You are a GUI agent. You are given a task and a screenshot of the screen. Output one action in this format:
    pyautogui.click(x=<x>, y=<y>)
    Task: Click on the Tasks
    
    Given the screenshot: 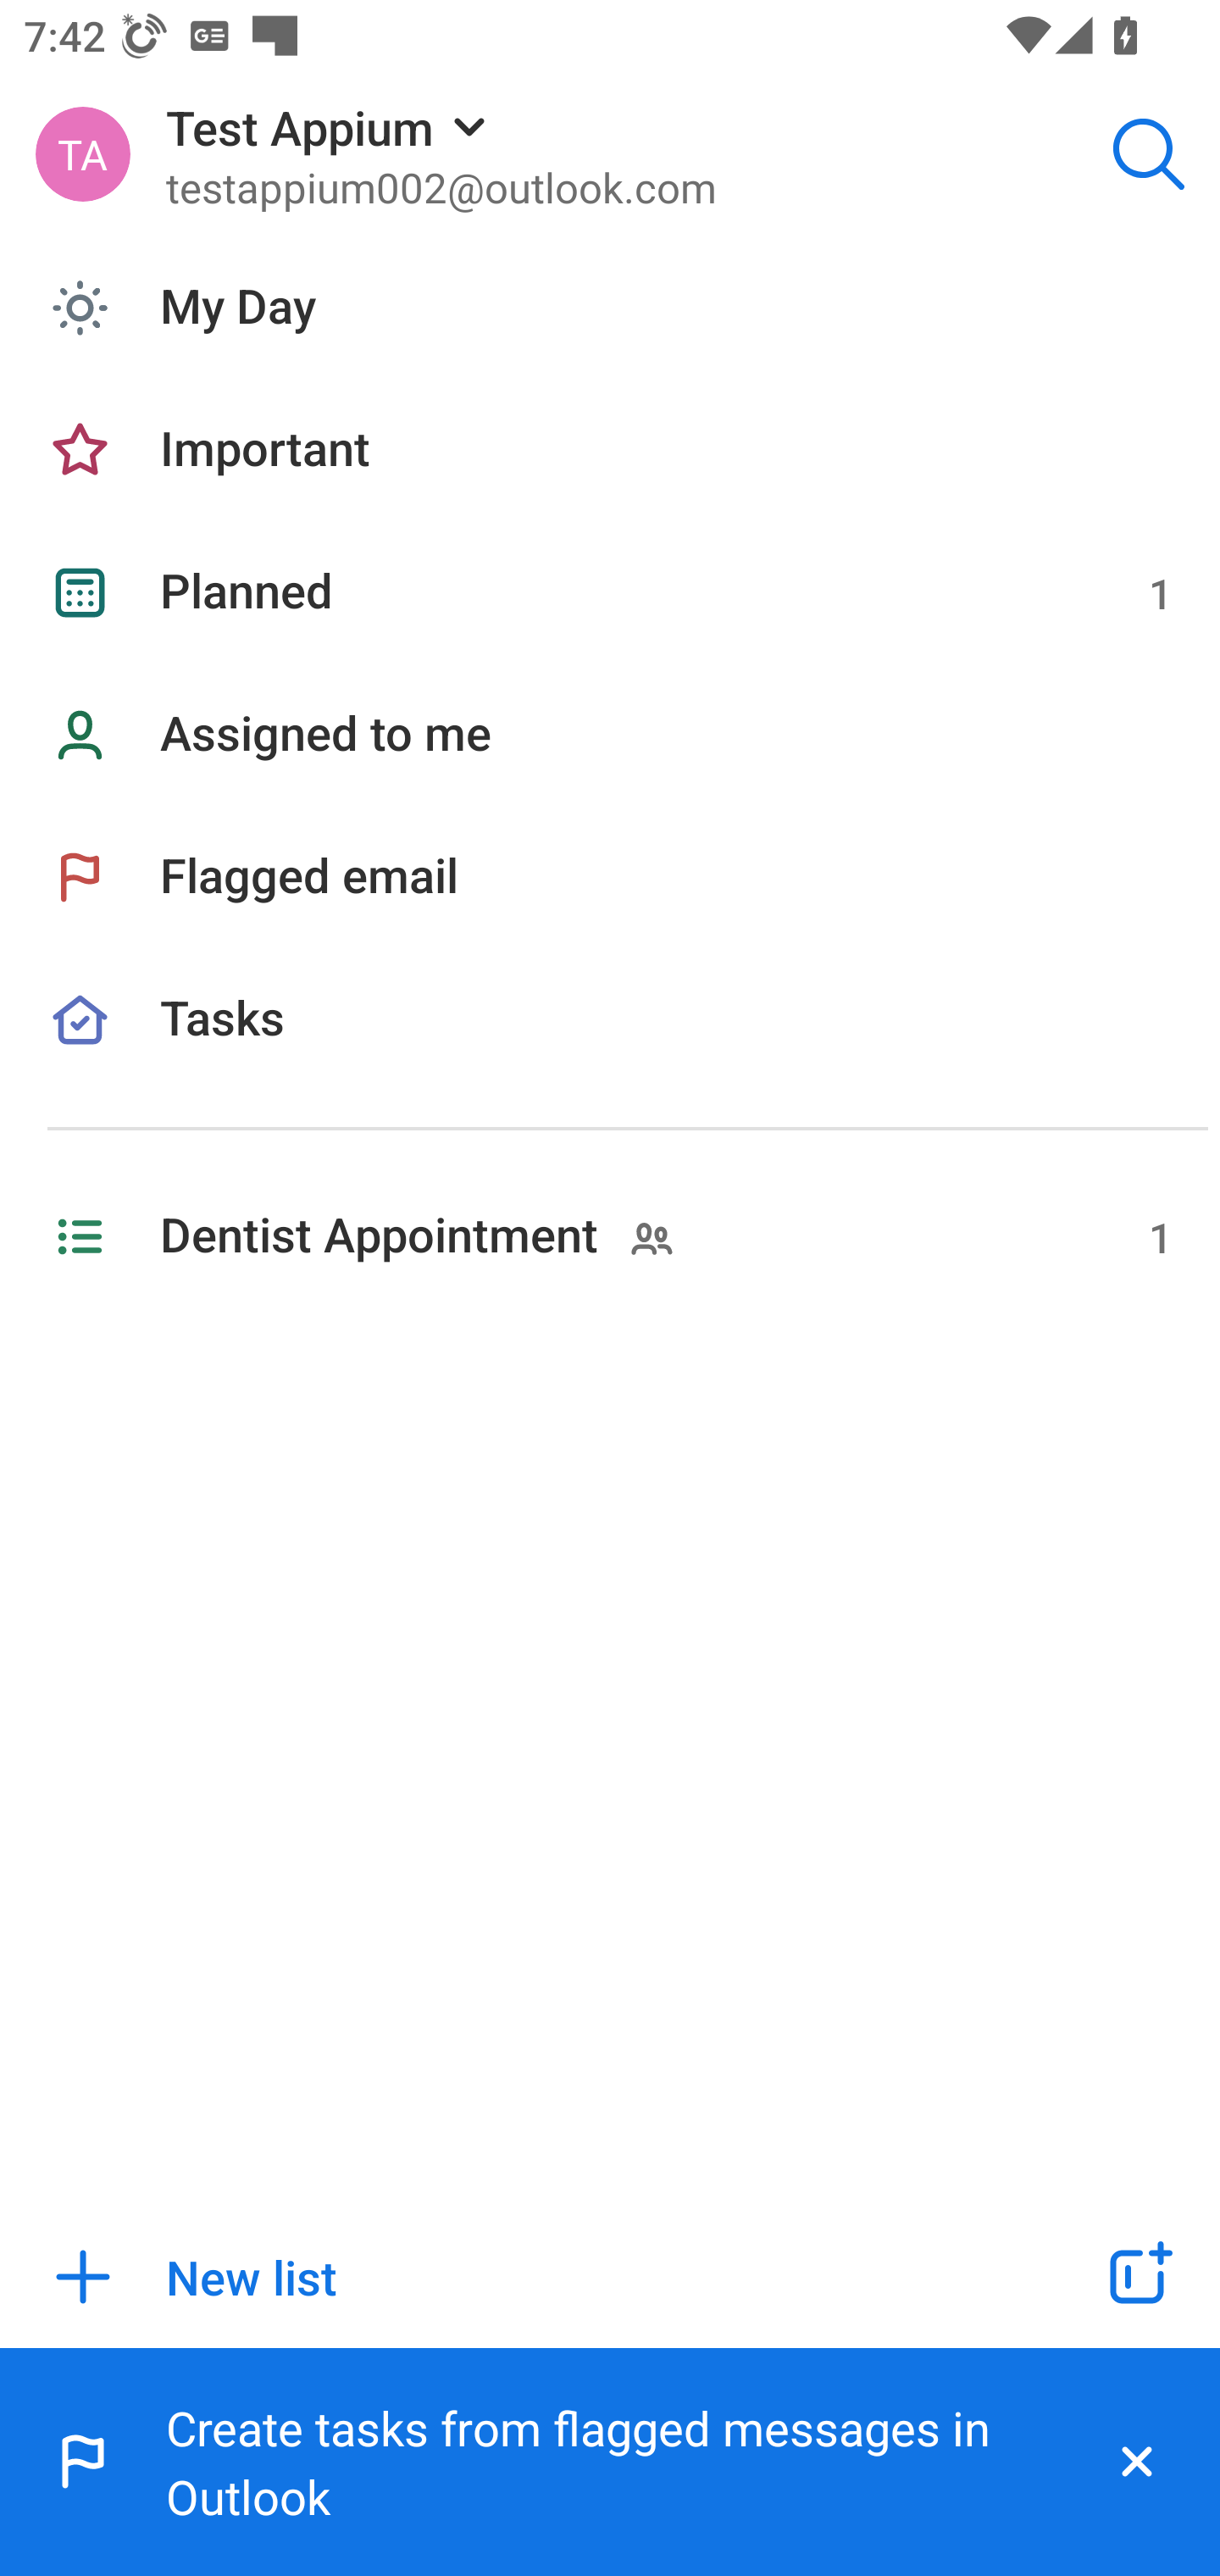 What is the action you would take?
    pyautogui.click(x=610, y=1058)
    